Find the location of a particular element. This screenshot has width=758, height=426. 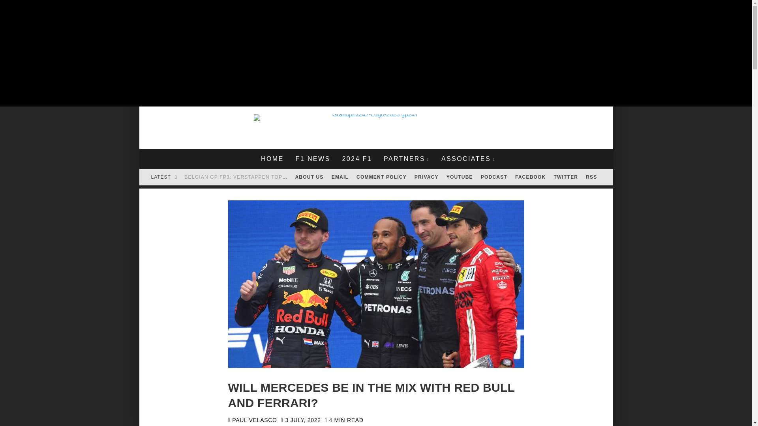

Belgian GP FP3: Verstappen tops rain-shortened session is located at coordinates (273, 177).